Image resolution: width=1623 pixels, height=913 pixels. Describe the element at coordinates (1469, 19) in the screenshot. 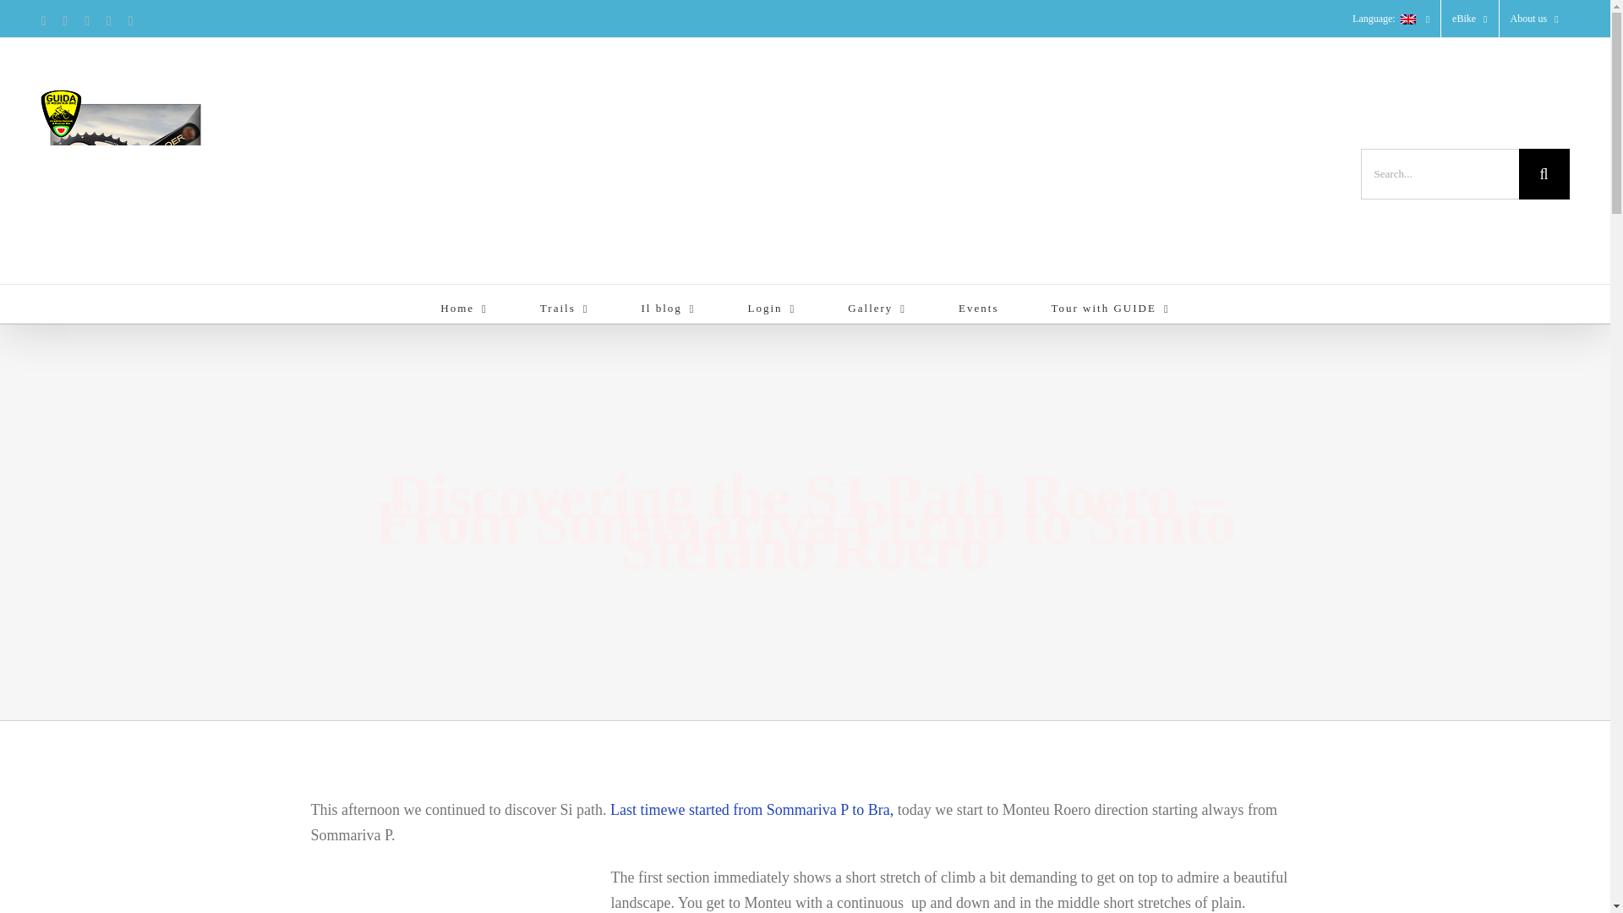

I see `eBike` at that location.